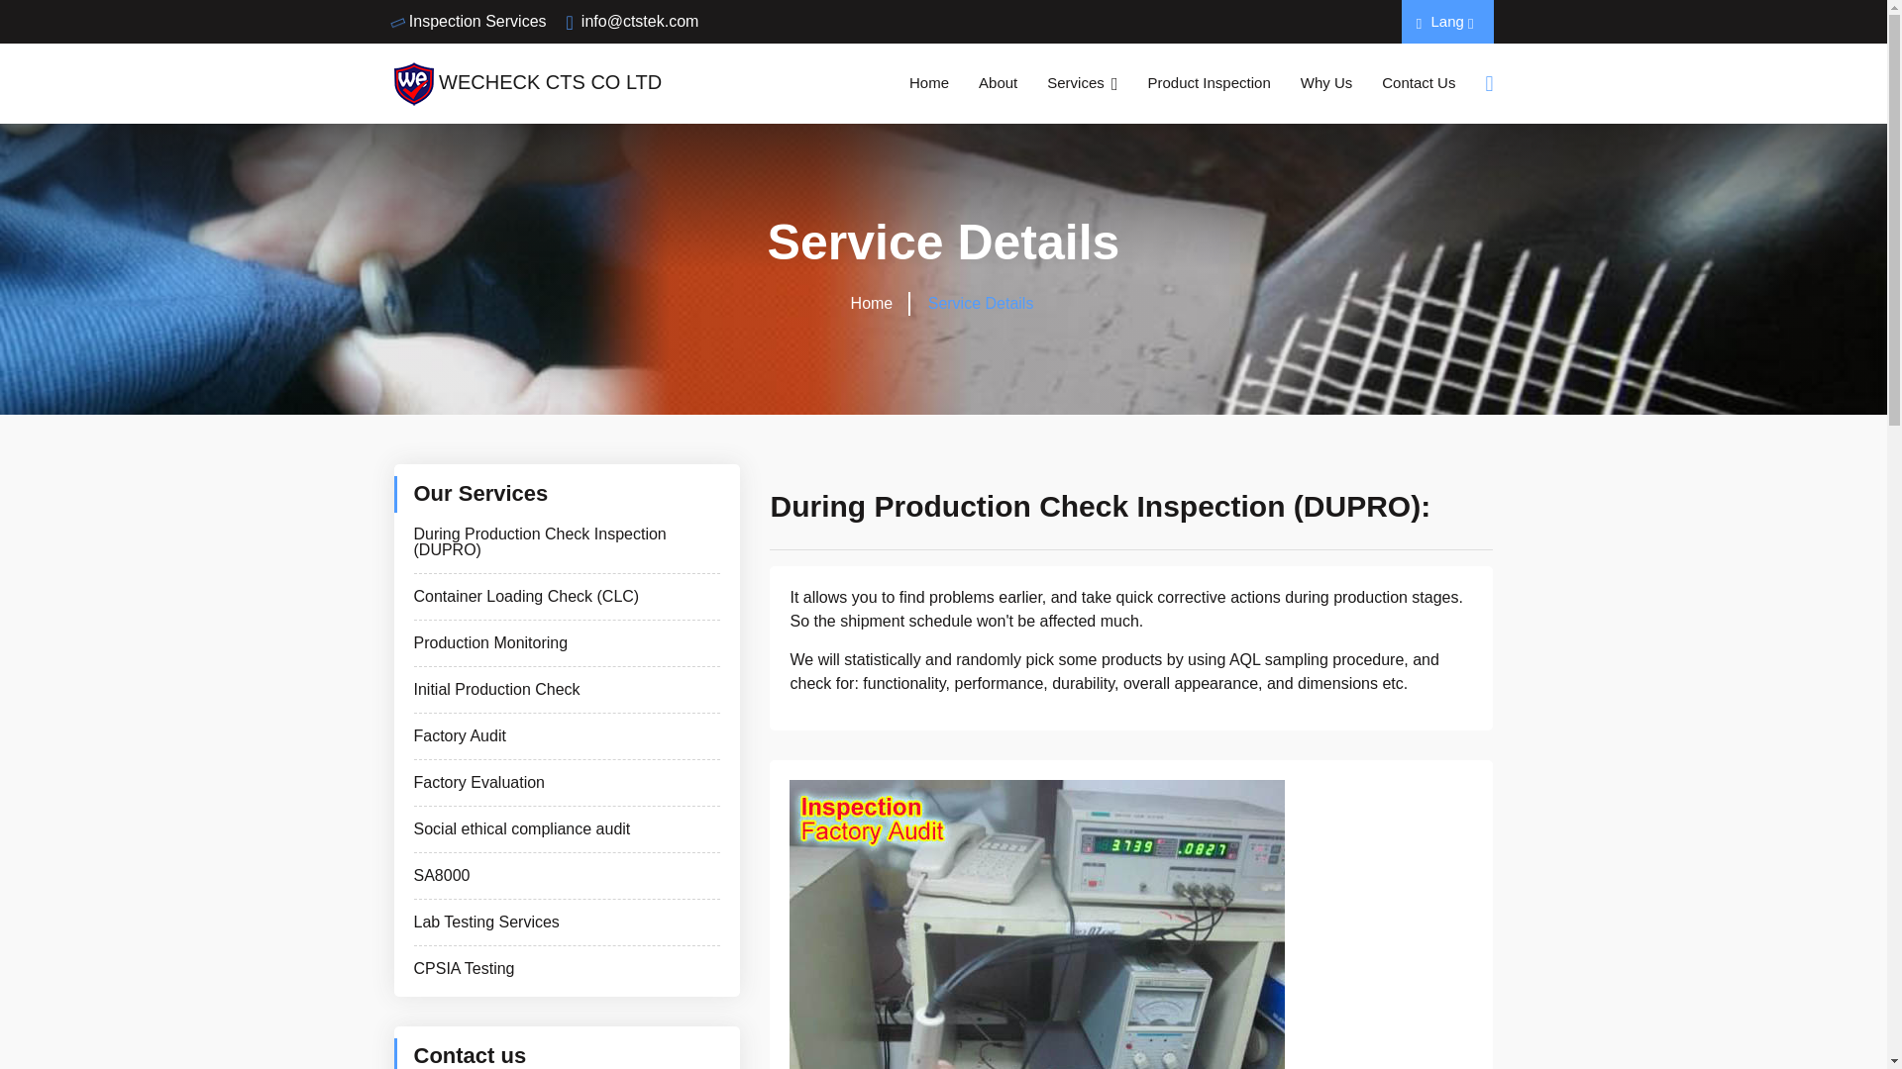  Describe the element at coordinates (929, 83) in the screenshot. I see `Home` at that location.